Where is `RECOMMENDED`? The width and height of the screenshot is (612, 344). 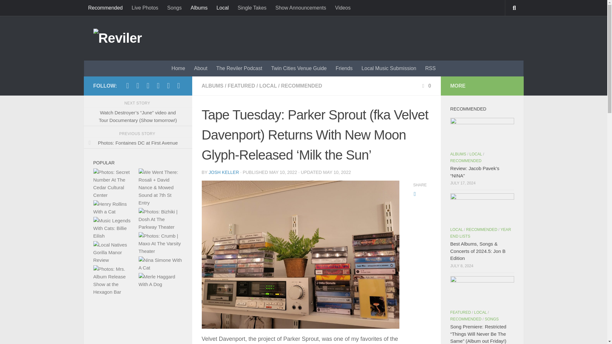
RECOMMENDED is located at coordinates (302, 86).